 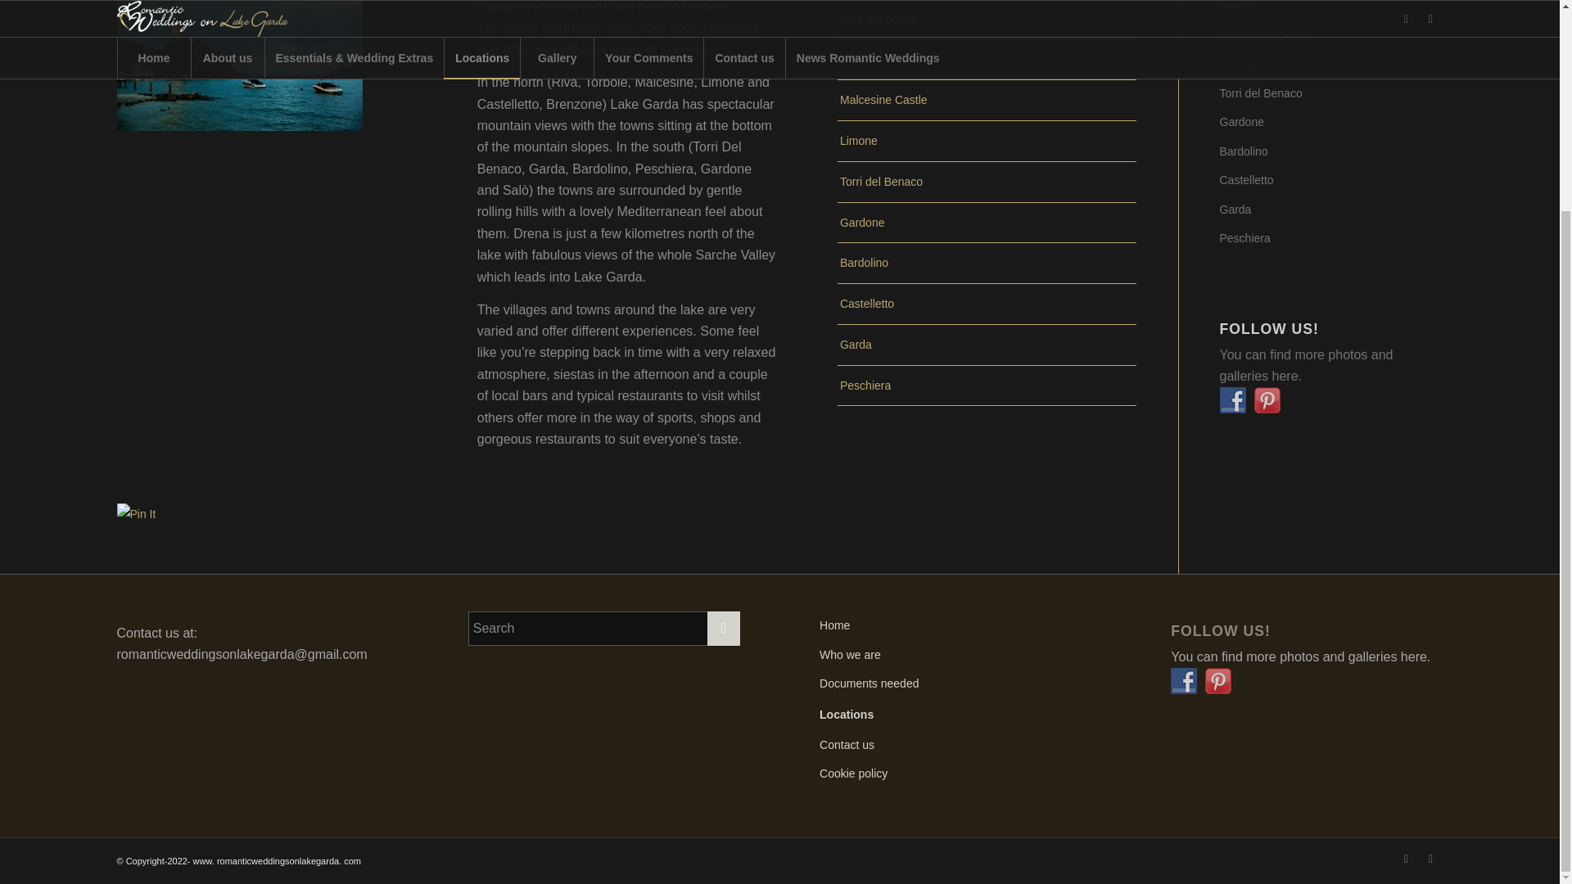 I want to click on romantic weddings on lake garda, so click(x=1218, y=681).